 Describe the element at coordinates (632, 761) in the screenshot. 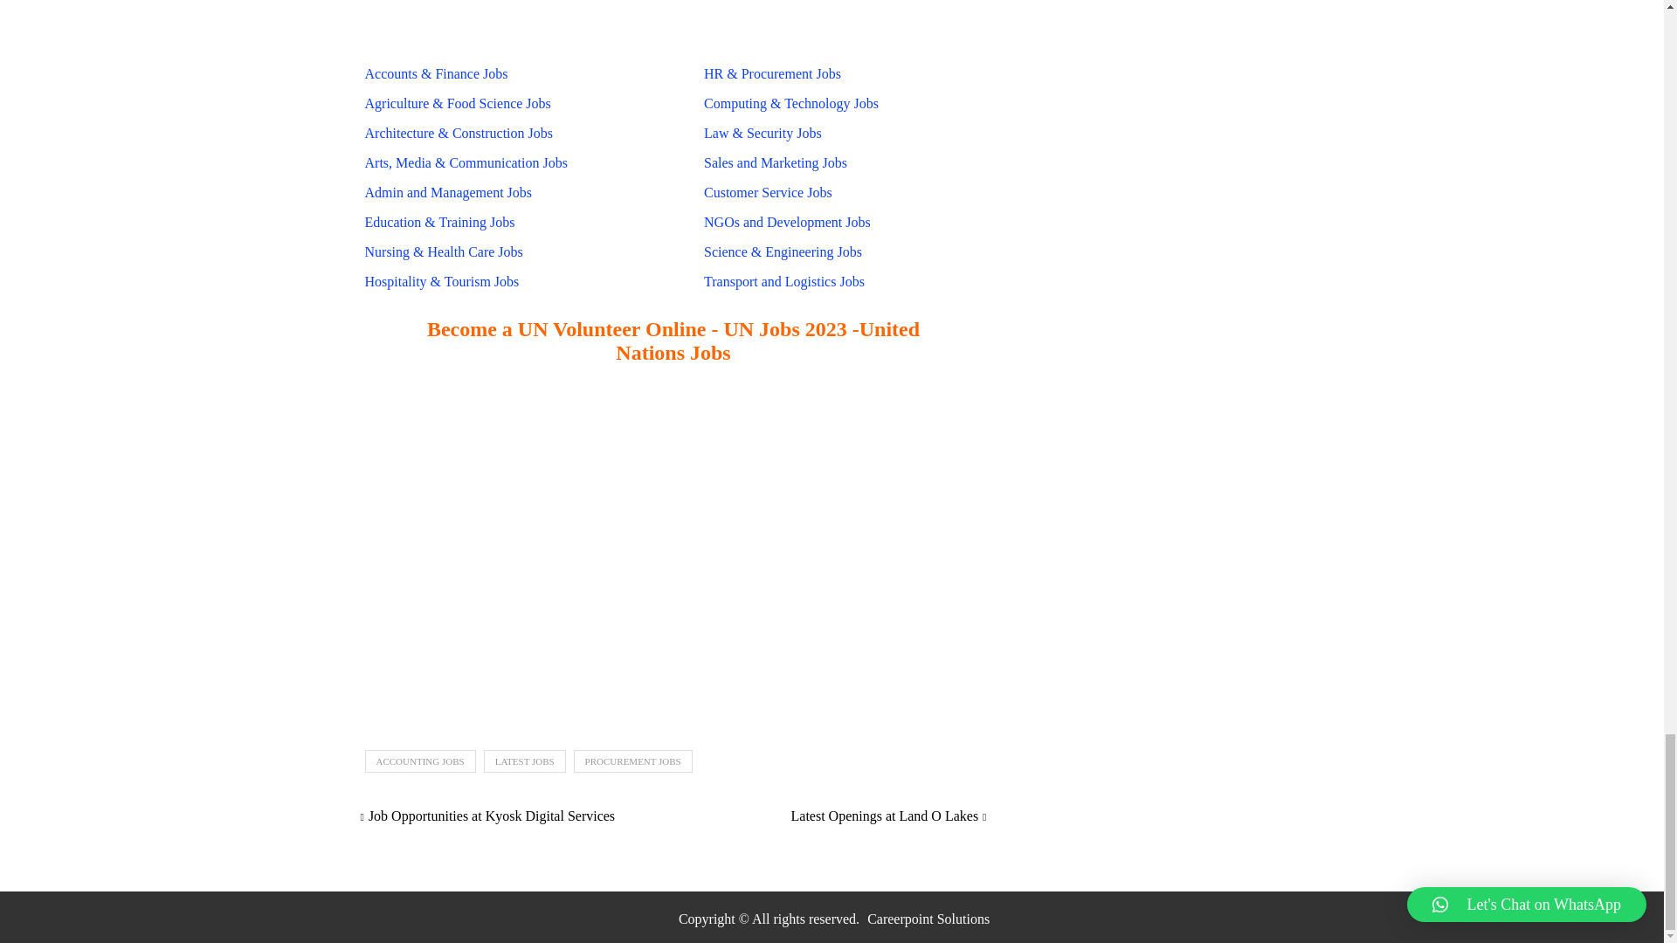

I see `PROCUREMENT JOBS` at that location.